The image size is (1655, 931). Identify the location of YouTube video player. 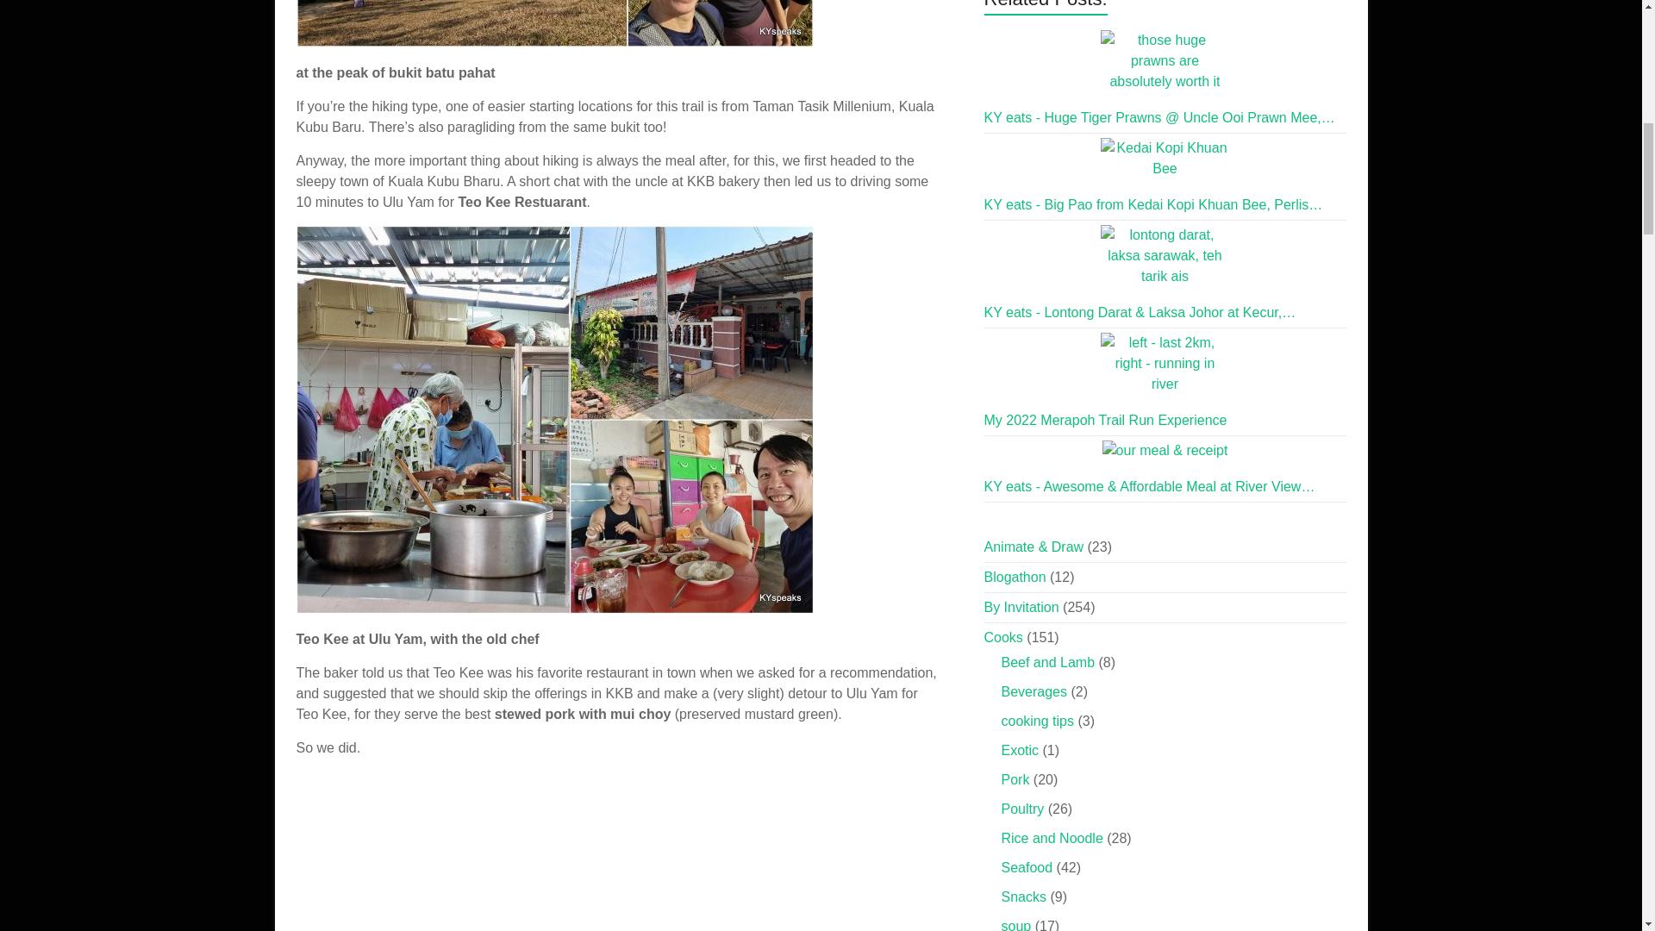
(538, 852).